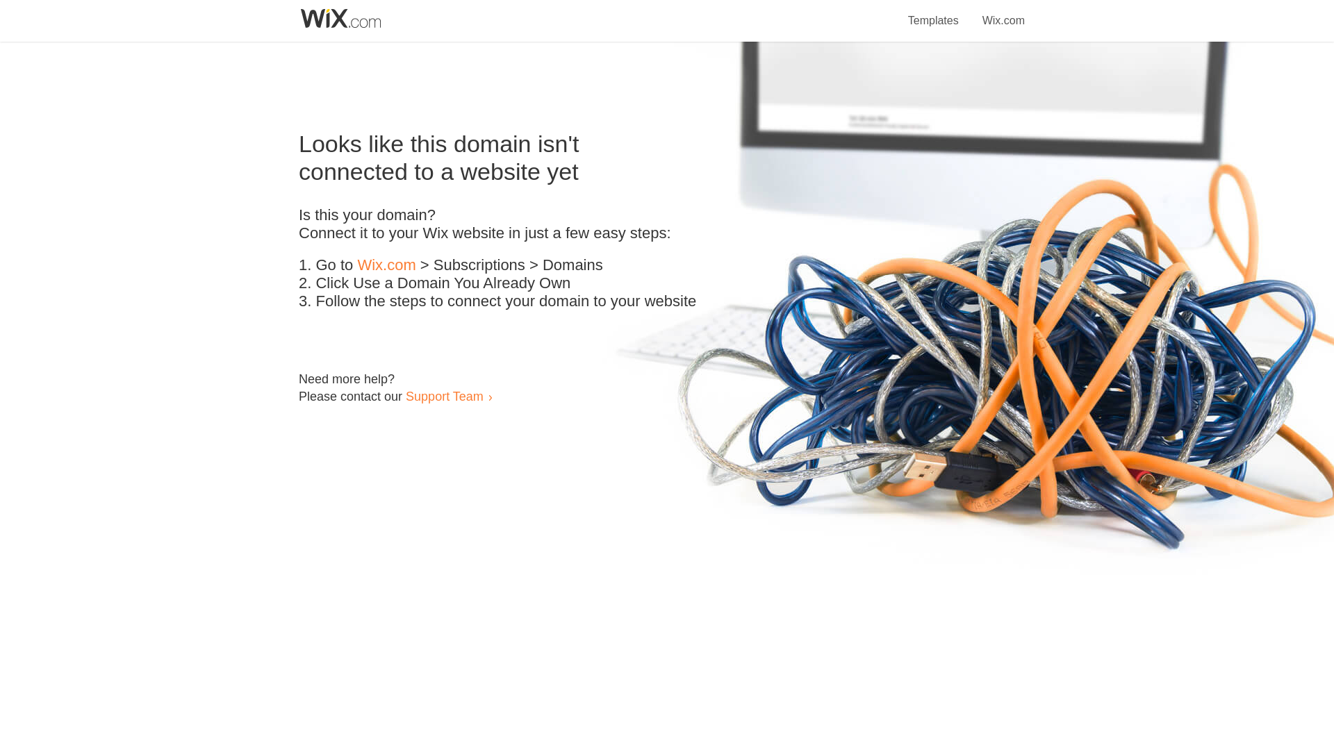  I want to click on Templates, so click(934, 12).